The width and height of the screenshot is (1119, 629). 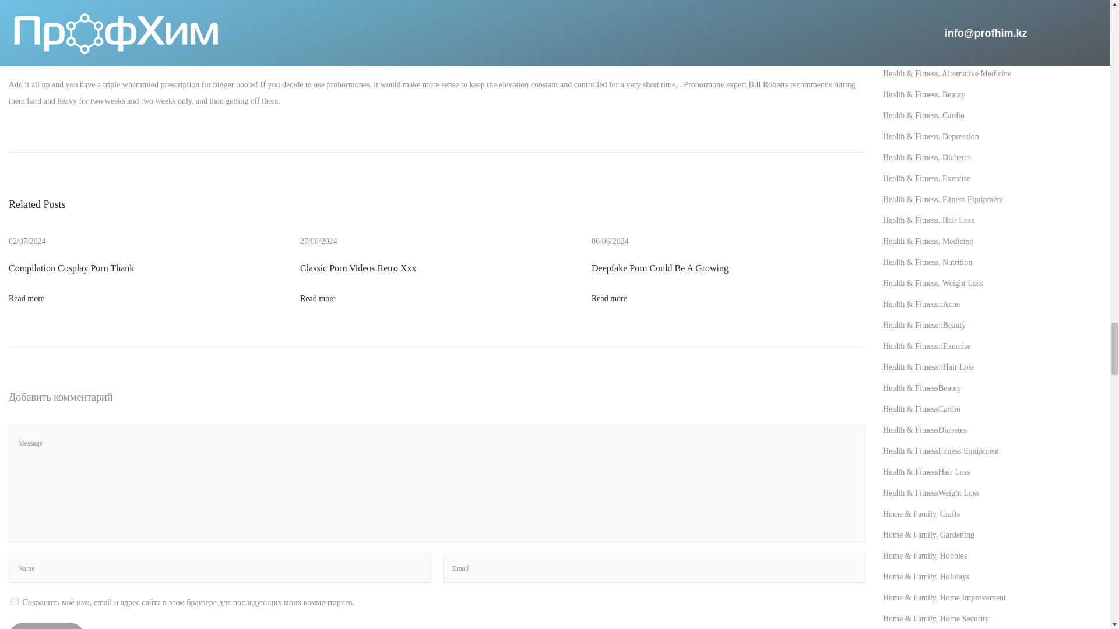 I want to click on Deepfake Porn Could Be A Growing, so click(x=660, y=268).